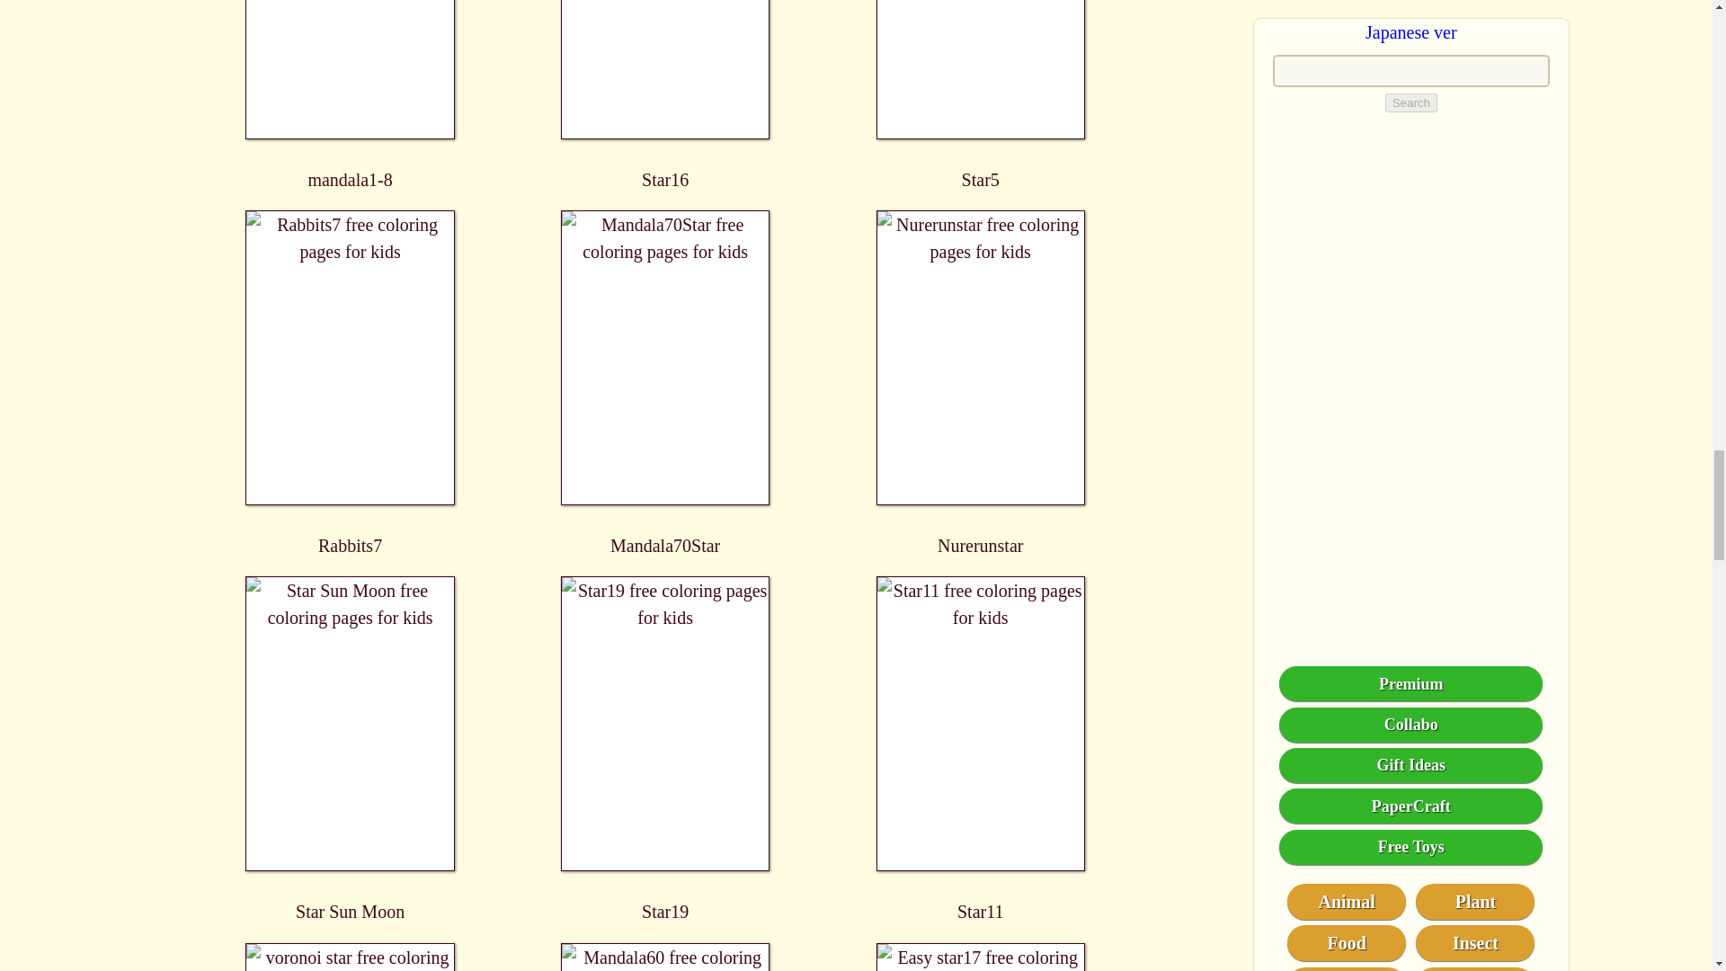 This screenshot has height=971, width=1726. I want to click on mandala1-8, so click(351, 94).